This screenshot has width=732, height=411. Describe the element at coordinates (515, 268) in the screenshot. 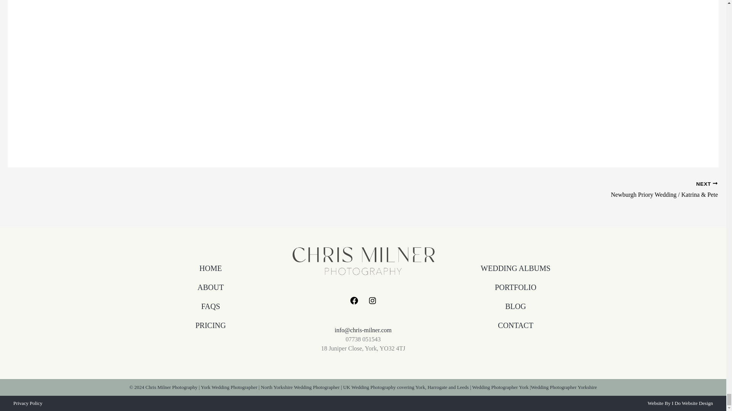

I see `WEDDING ALBUMS` at that location.